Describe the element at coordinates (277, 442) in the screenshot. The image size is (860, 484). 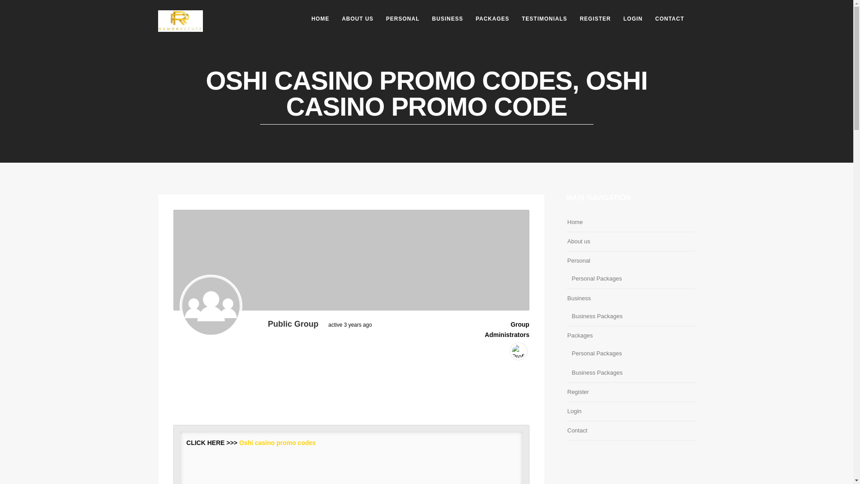
I see `Oshi casino promo codes` at that location.